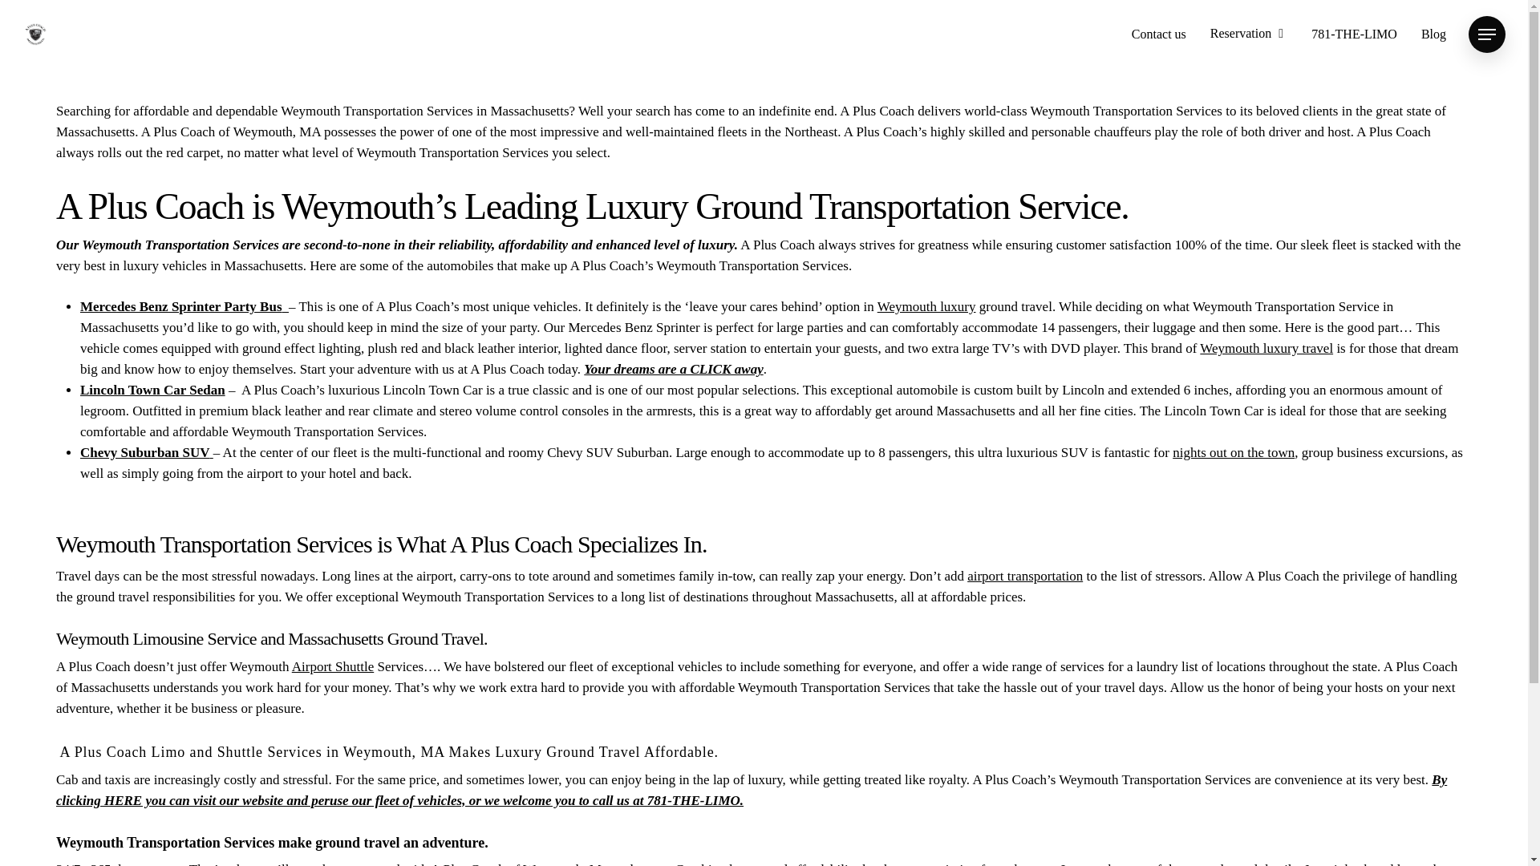  What do you see at coordinates (1487, 34) in the screenshot?
I see `Menu` at bounding box center [1487, 34].